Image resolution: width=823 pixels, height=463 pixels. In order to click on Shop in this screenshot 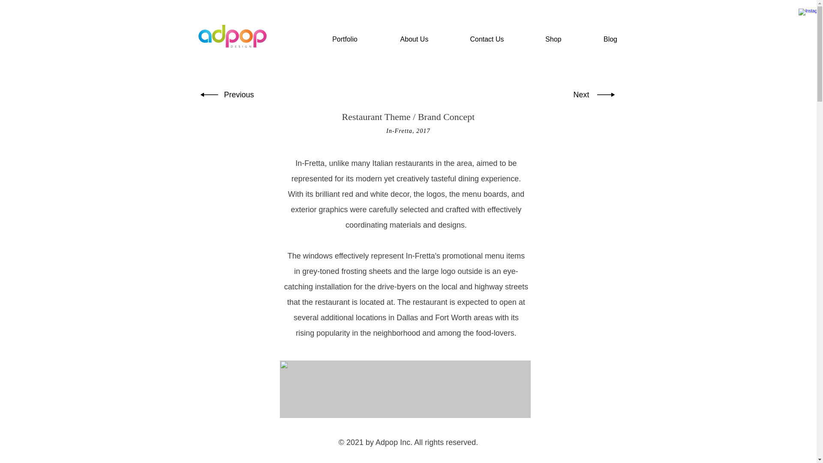, I will do `click(554, 39)`.